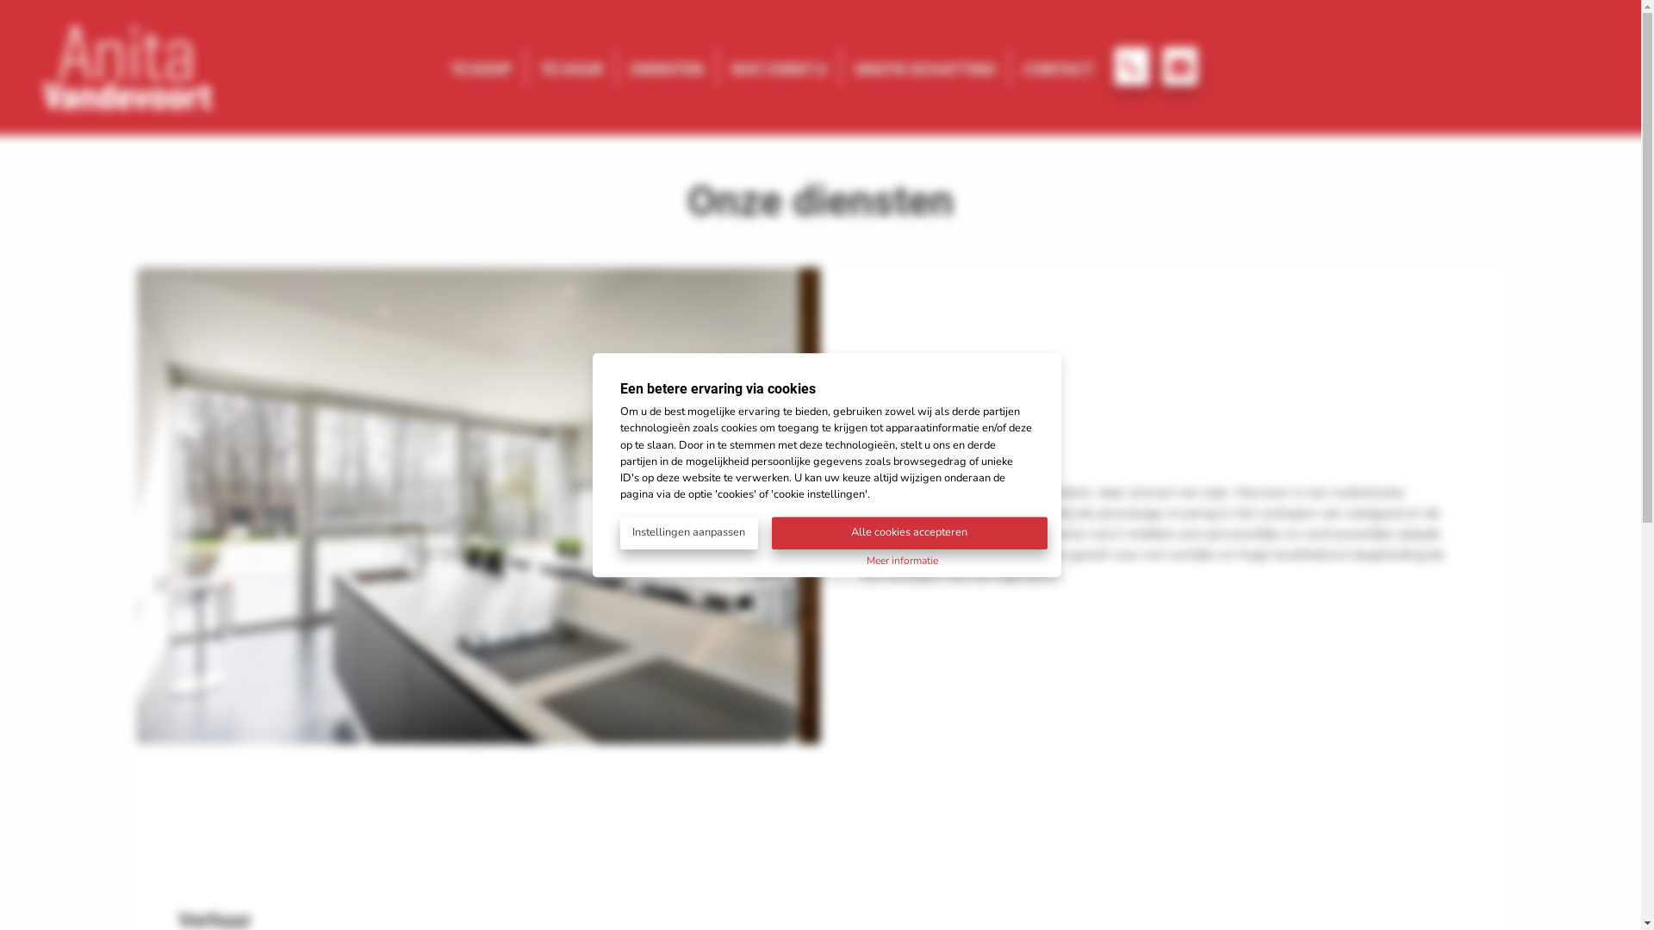 The width and height of the screenshot is (1654, 930). Describe the element at coordinates (689, 534) in the screenshot. I see `Instellingen aanpassen` at that location.